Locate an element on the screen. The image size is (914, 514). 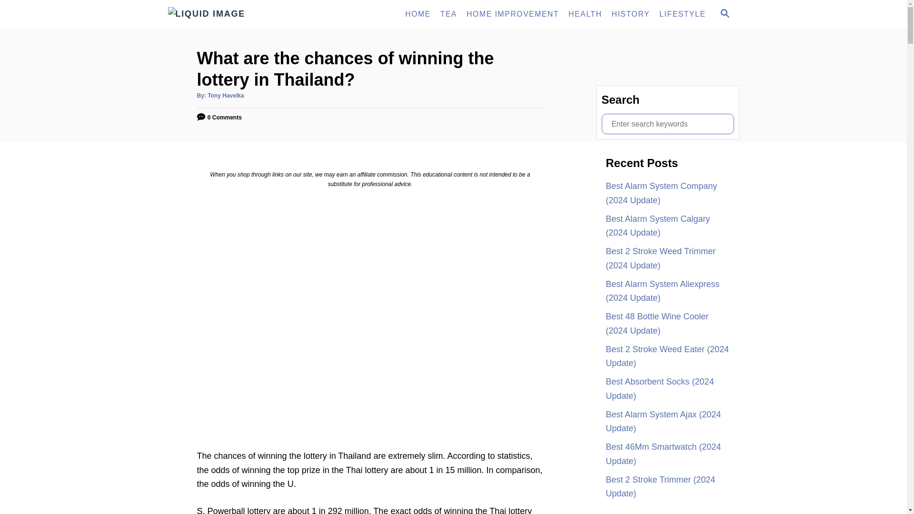
HOME IMPROVEMENT is located at coordinates (585, 14).